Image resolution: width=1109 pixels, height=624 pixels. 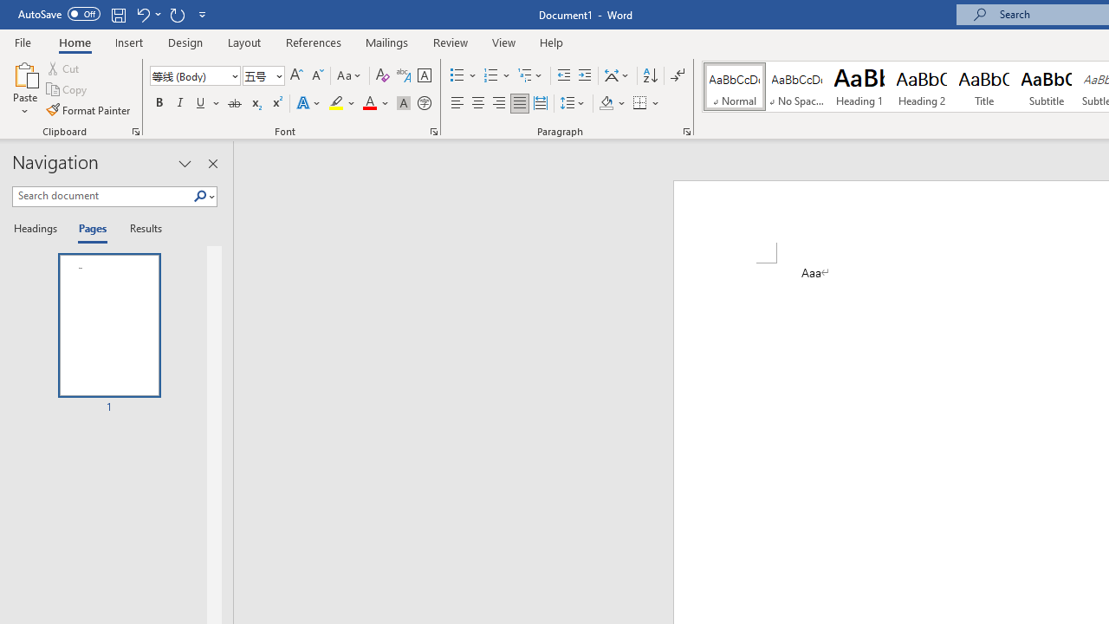 I want to click on Multilevel List, so click(x=531, y=76).